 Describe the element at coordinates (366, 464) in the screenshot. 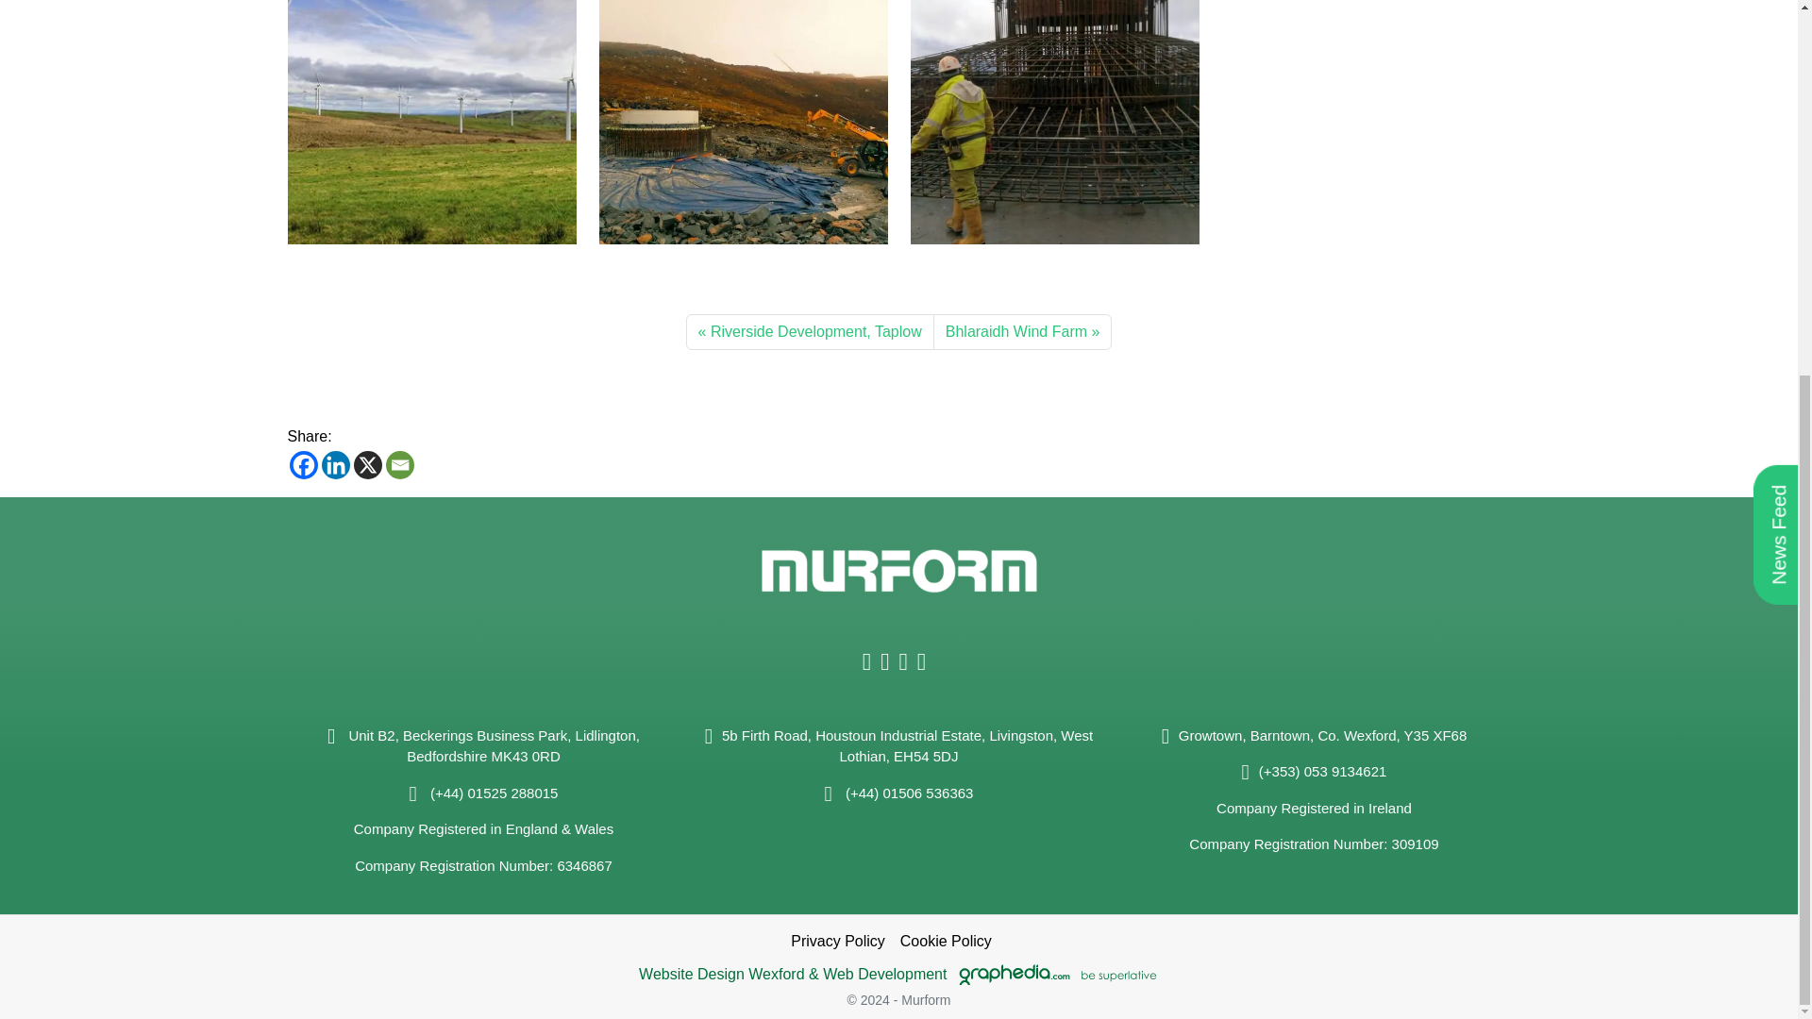

I see `X` at that location.